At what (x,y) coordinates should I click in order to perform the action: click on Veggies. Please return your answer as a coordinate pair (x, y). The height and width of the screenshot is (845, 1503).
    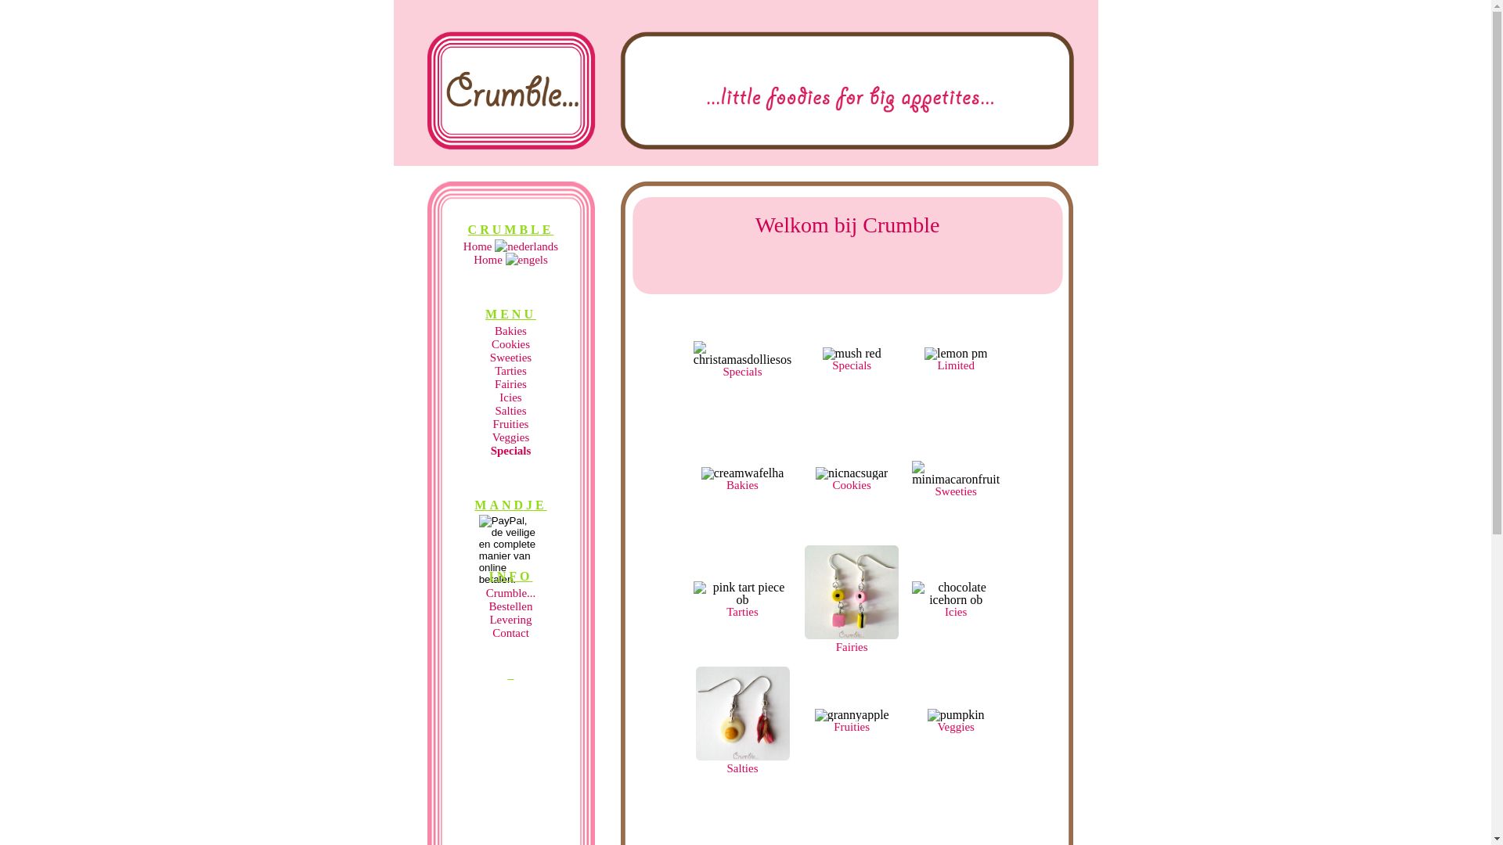
    Looking at the image, I should click on (961, 732).